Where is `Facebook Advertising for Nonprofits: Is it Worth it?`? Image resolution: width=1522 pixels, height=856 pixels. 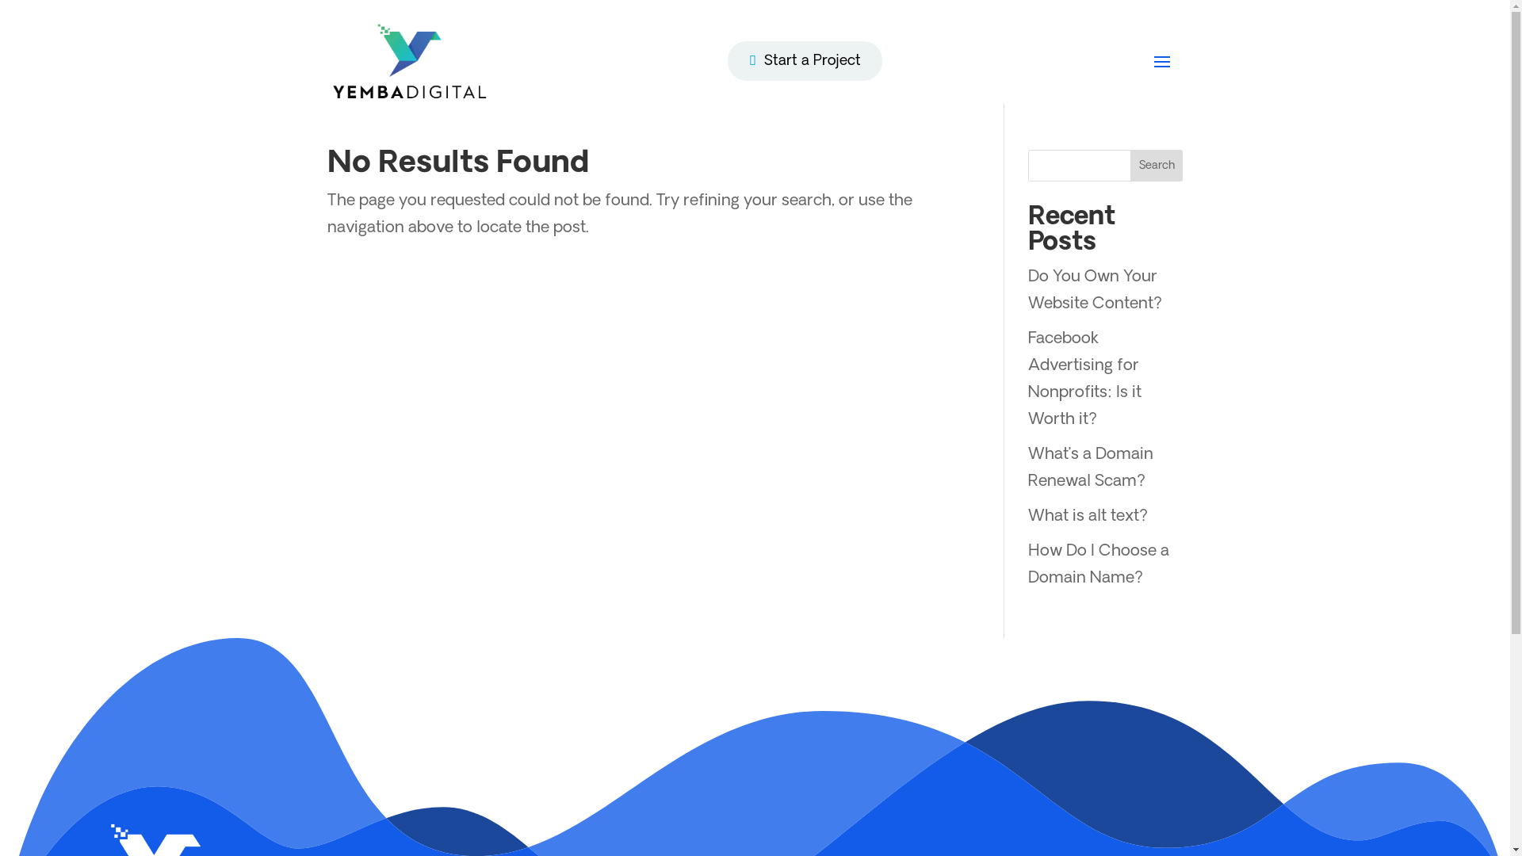 Facebook Advertising for Nonprofits: Is it Worth it? is located at coordinates (1084, 380).